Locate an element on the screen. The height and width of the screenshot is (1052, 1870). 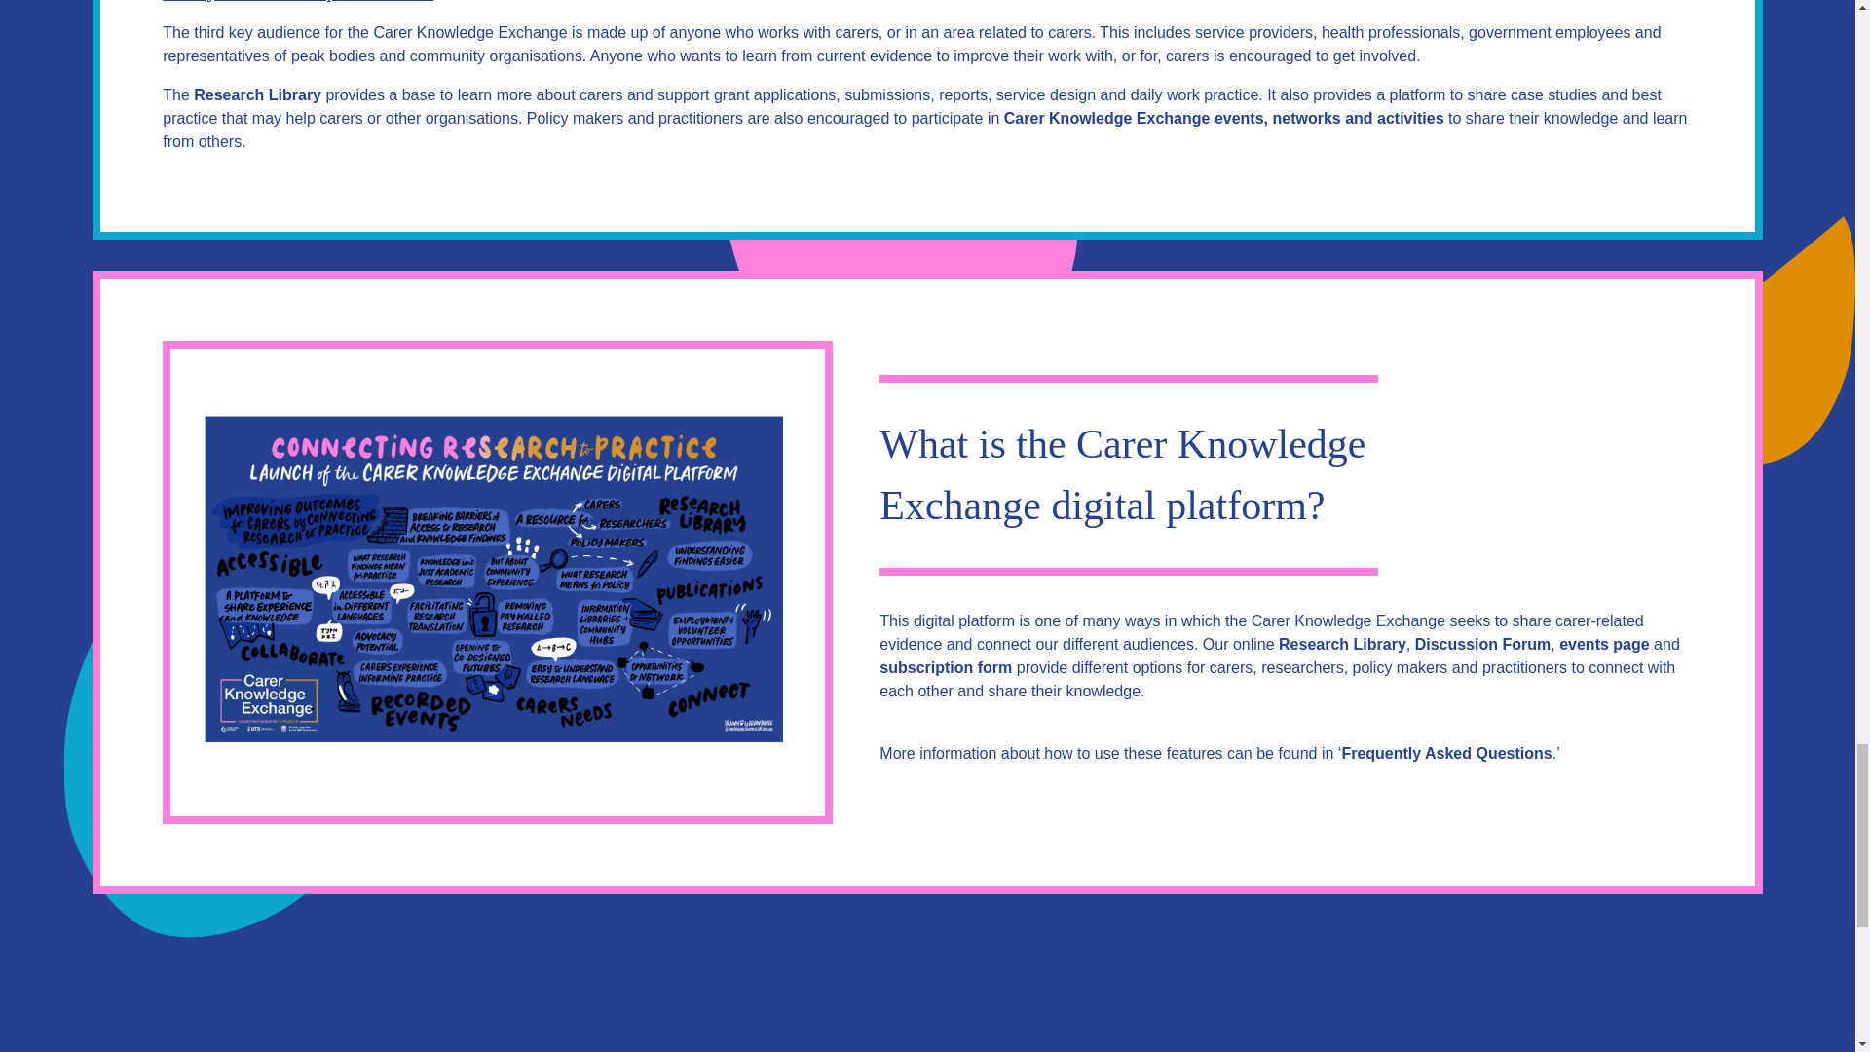
Get involved is located at coordinates (1223, 119).